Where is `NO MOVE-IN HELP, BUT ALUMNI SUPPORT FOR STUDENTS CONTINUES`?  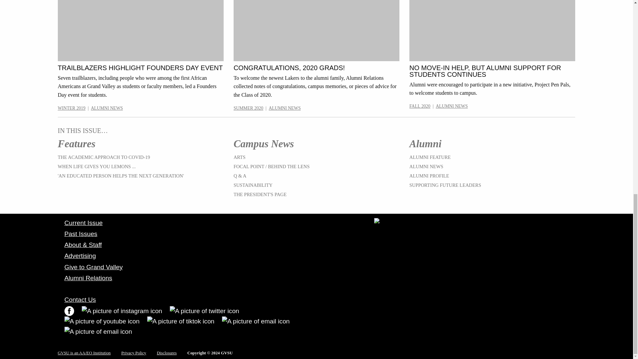 NO MOVE-IN HELP, BUT ALUMNI SUPPORT FOR STUDENTS CONTINUES is located at coordinates (289, 68).